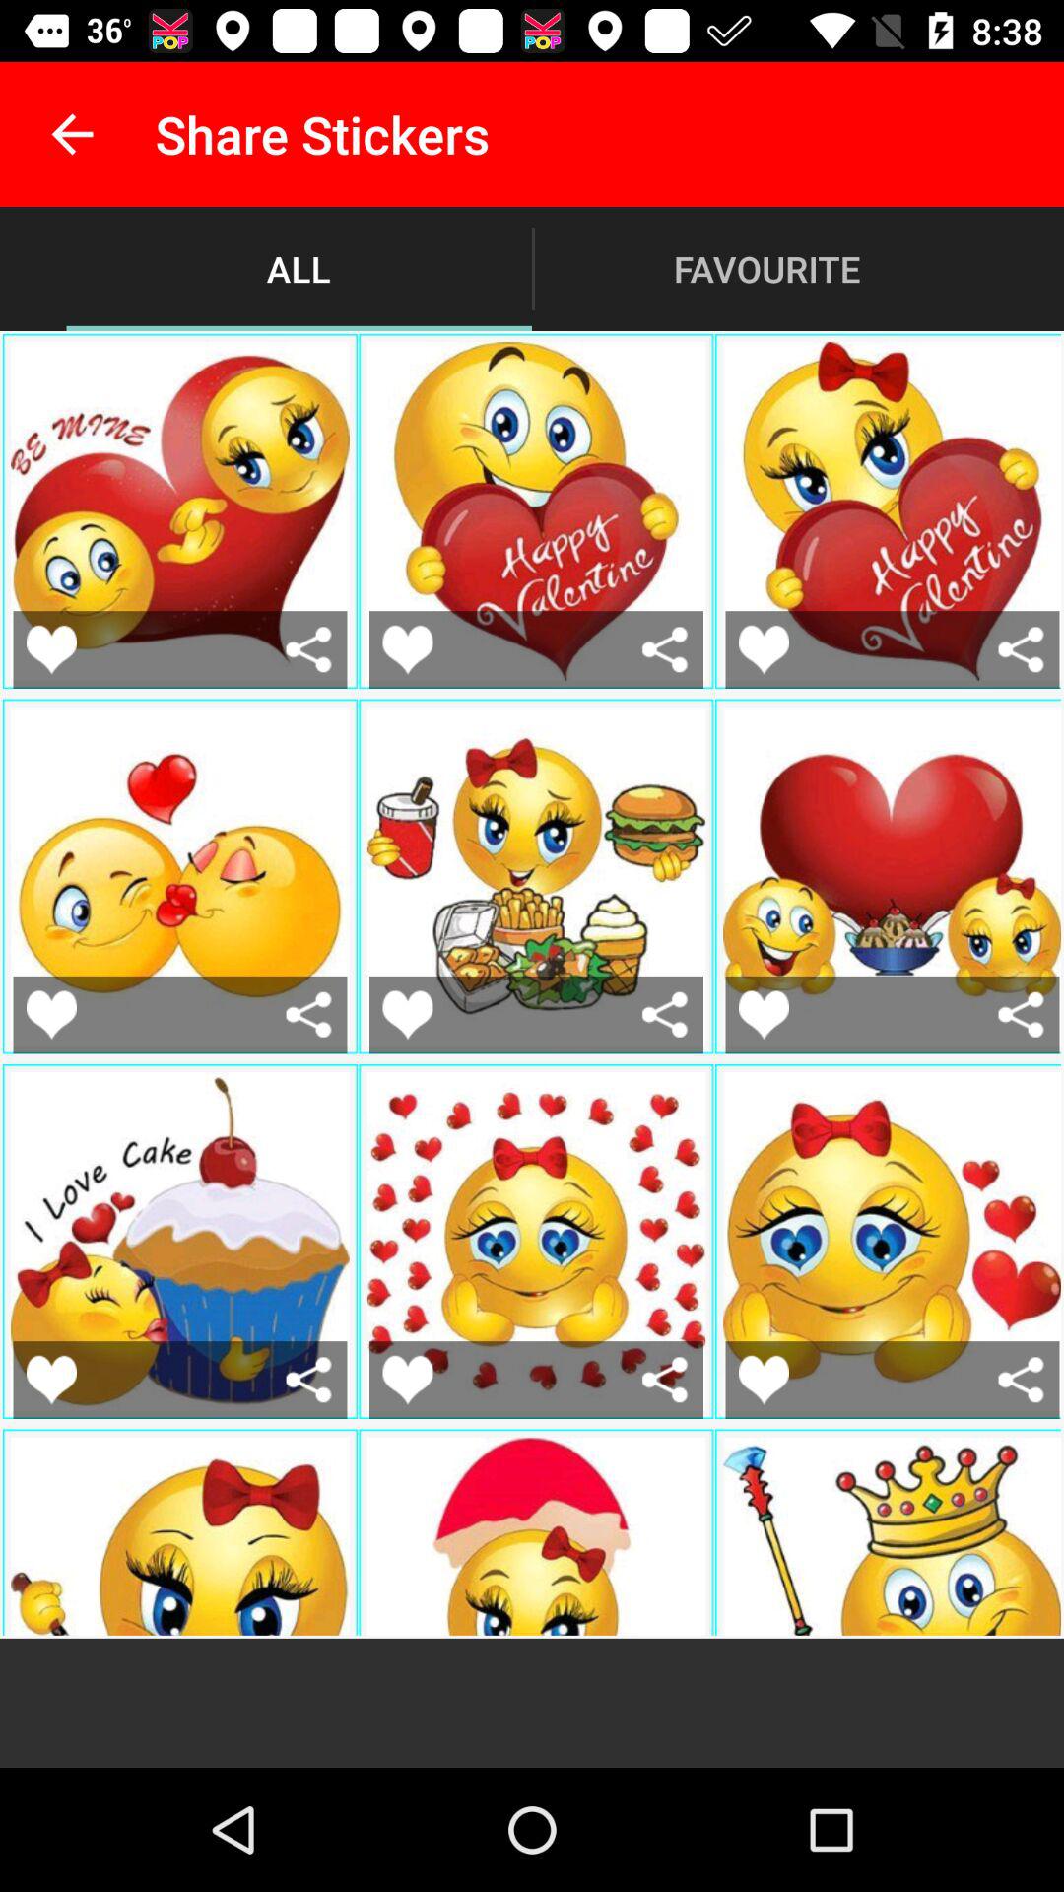 The image size is (1064, 1892). Describe the element at coordinates (408, 1015) in the screenshot. I see `like this sticker` at that location.